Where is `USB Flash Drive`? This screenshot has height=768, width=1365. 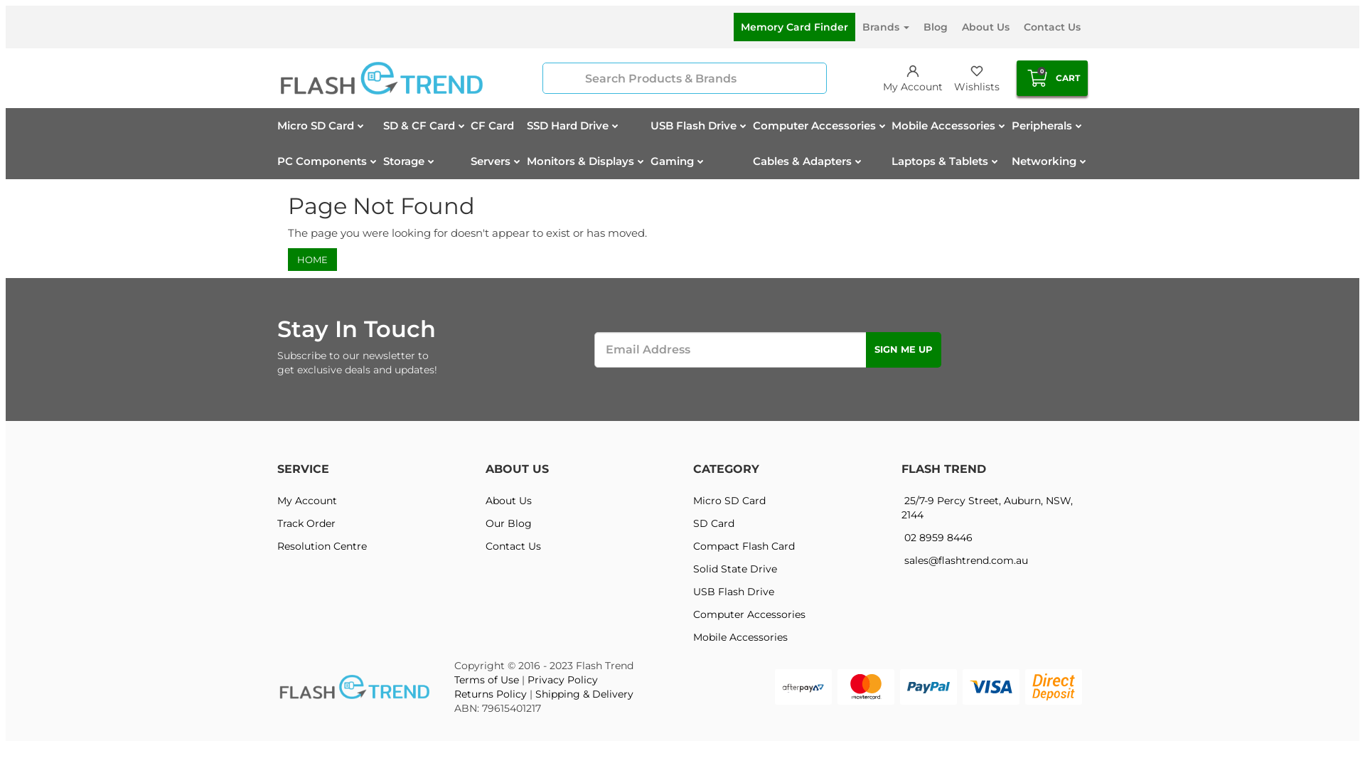
USB Flash Drive is located at coordinates (786, 592).